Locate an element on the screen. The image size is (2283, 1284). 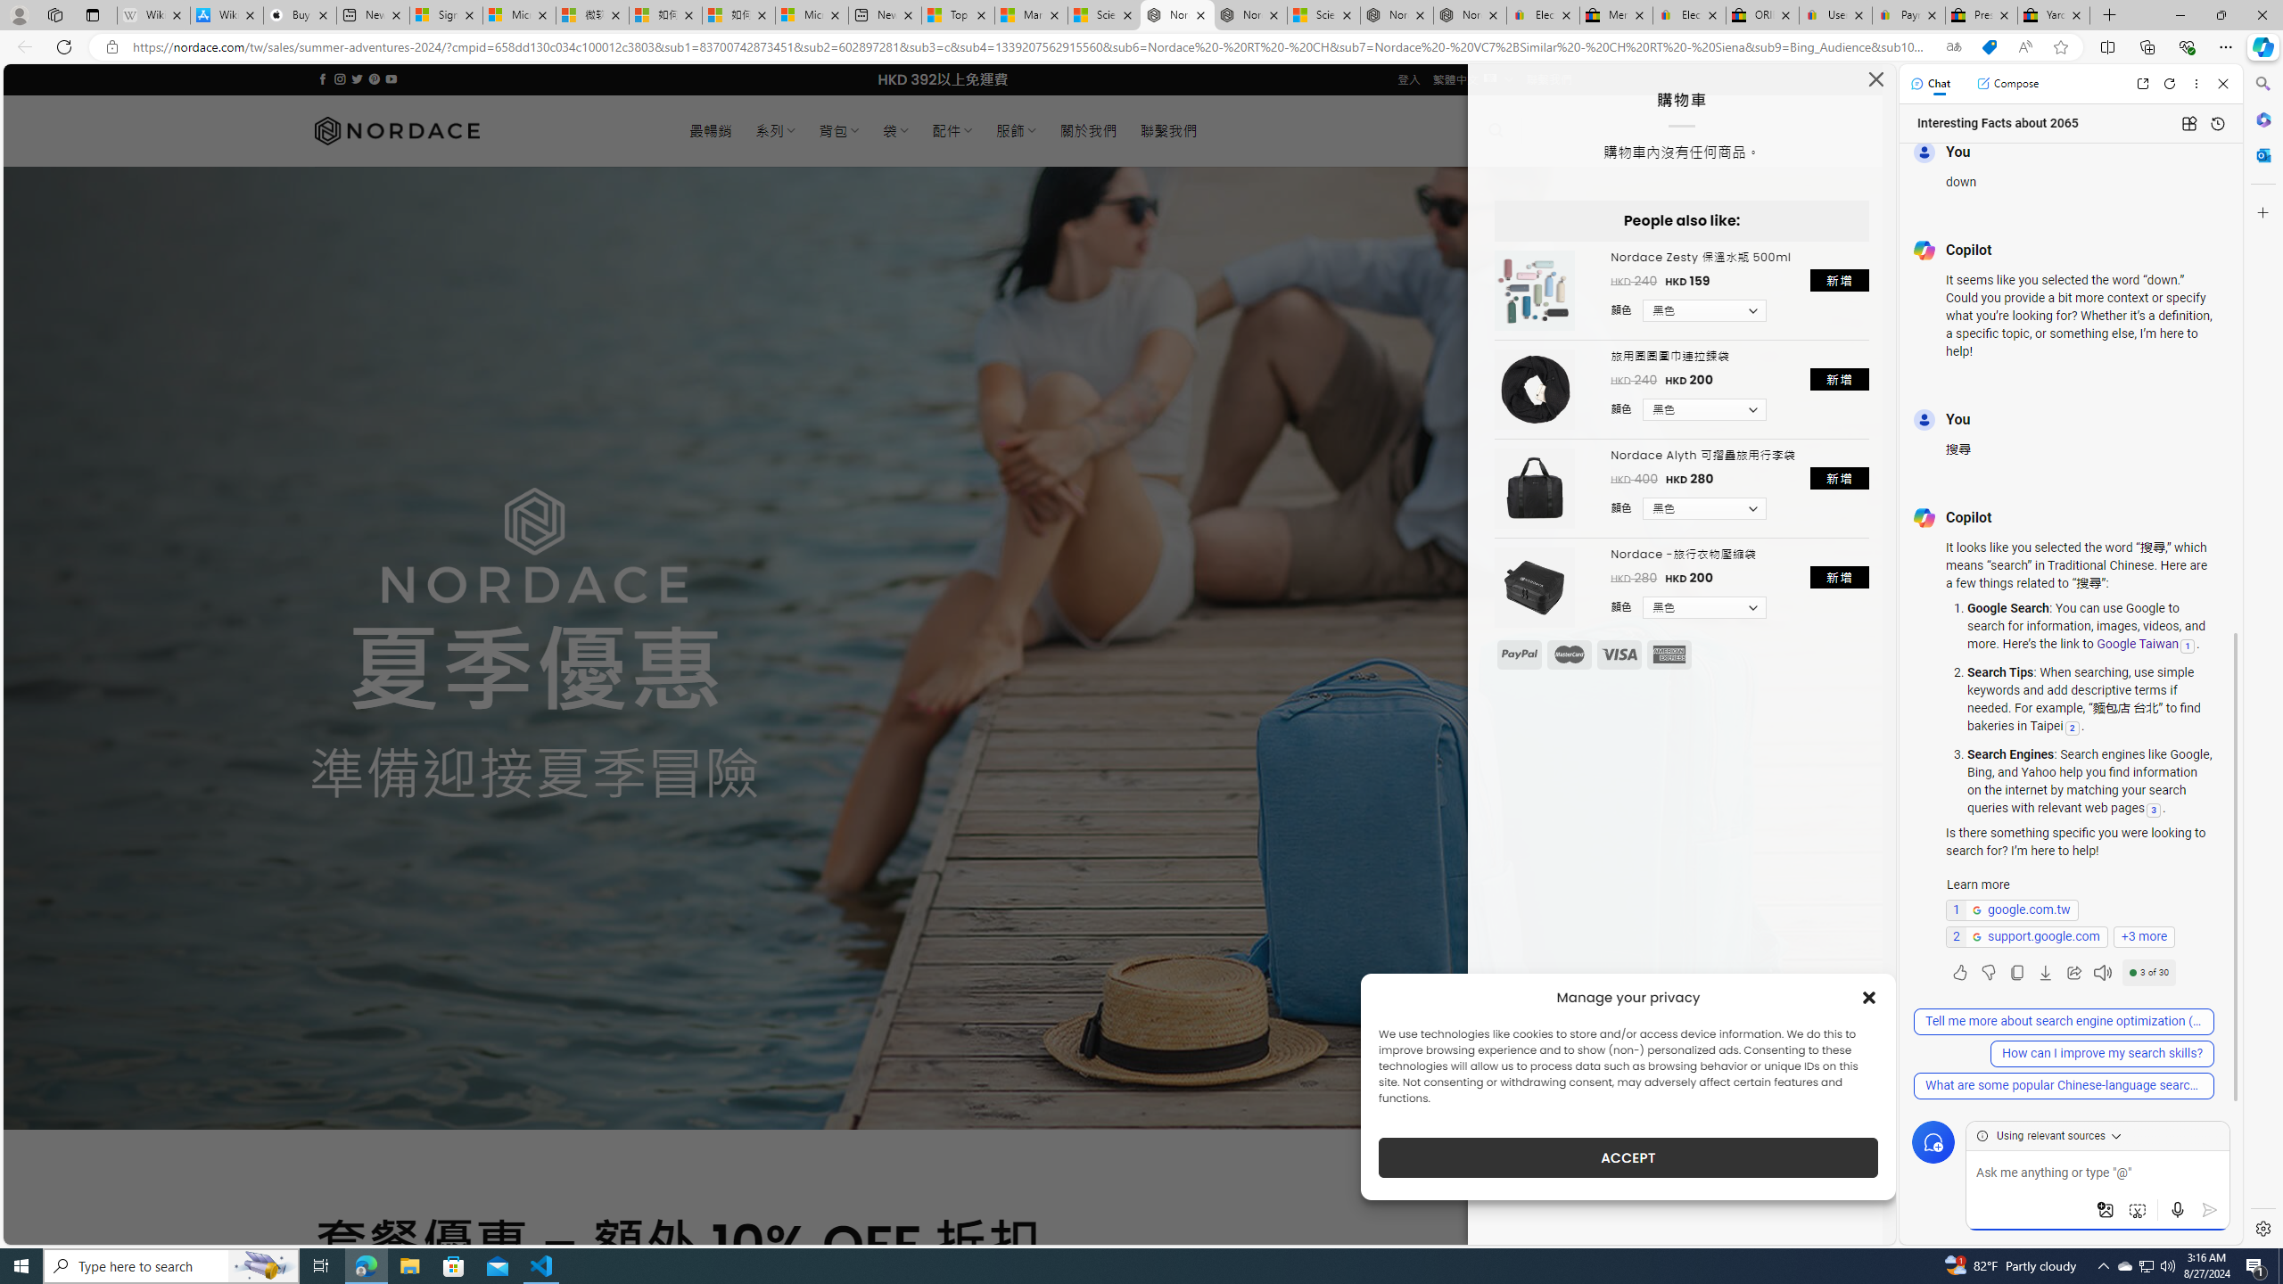
Follow on Twitter is located at coordinates (357, 78).